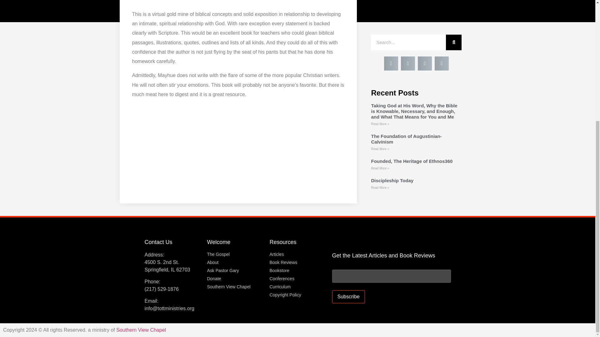 The image size is (600, 337). What do you see at coordinates (235, 262) in the screenshot?
I see `About` at bounding box center [235, 262].